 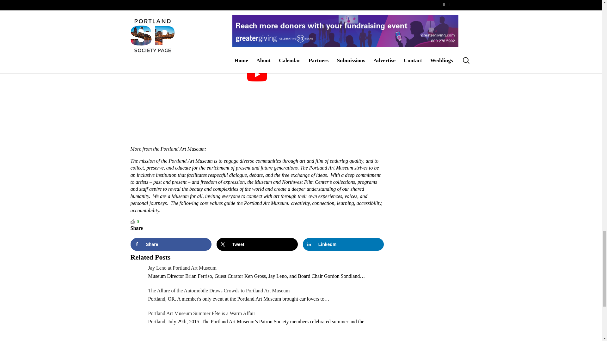 I want to click on Share on Facebook, so click(x=171, y=244).